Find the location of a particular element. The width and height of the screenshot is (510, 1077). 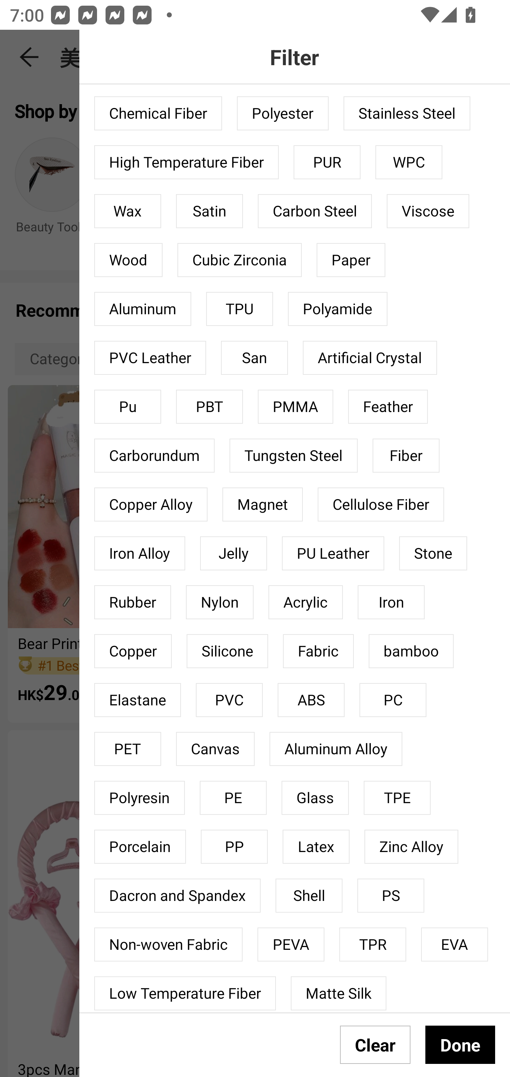

Copper is located at coordinates (133, 651).